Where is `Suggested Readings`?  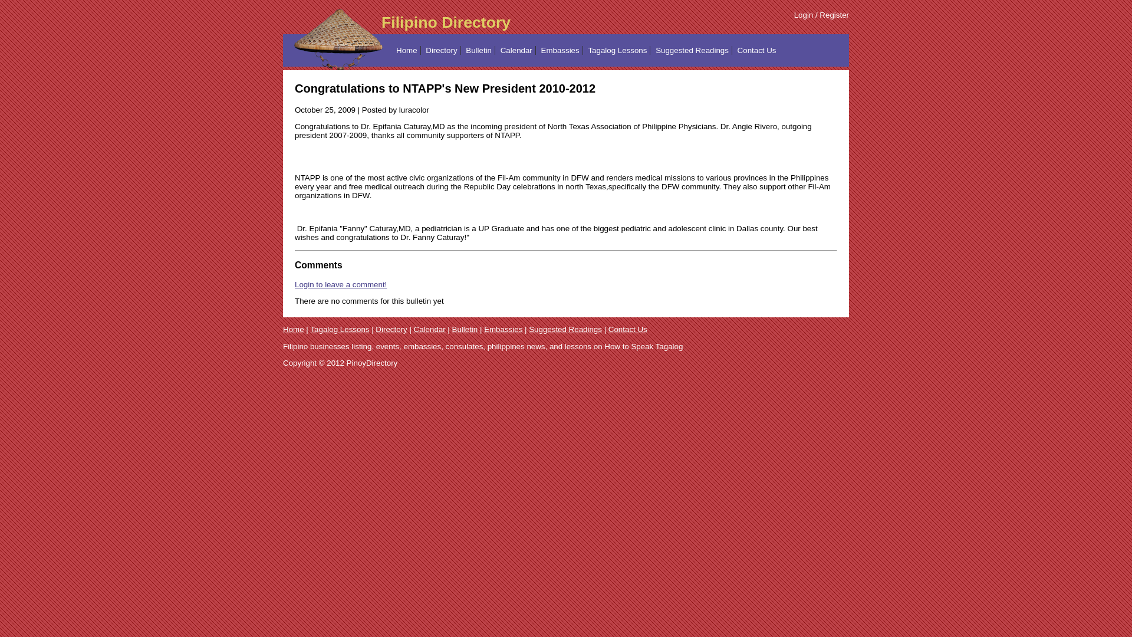 Suggested Readings is located at coordinates (565, 329).